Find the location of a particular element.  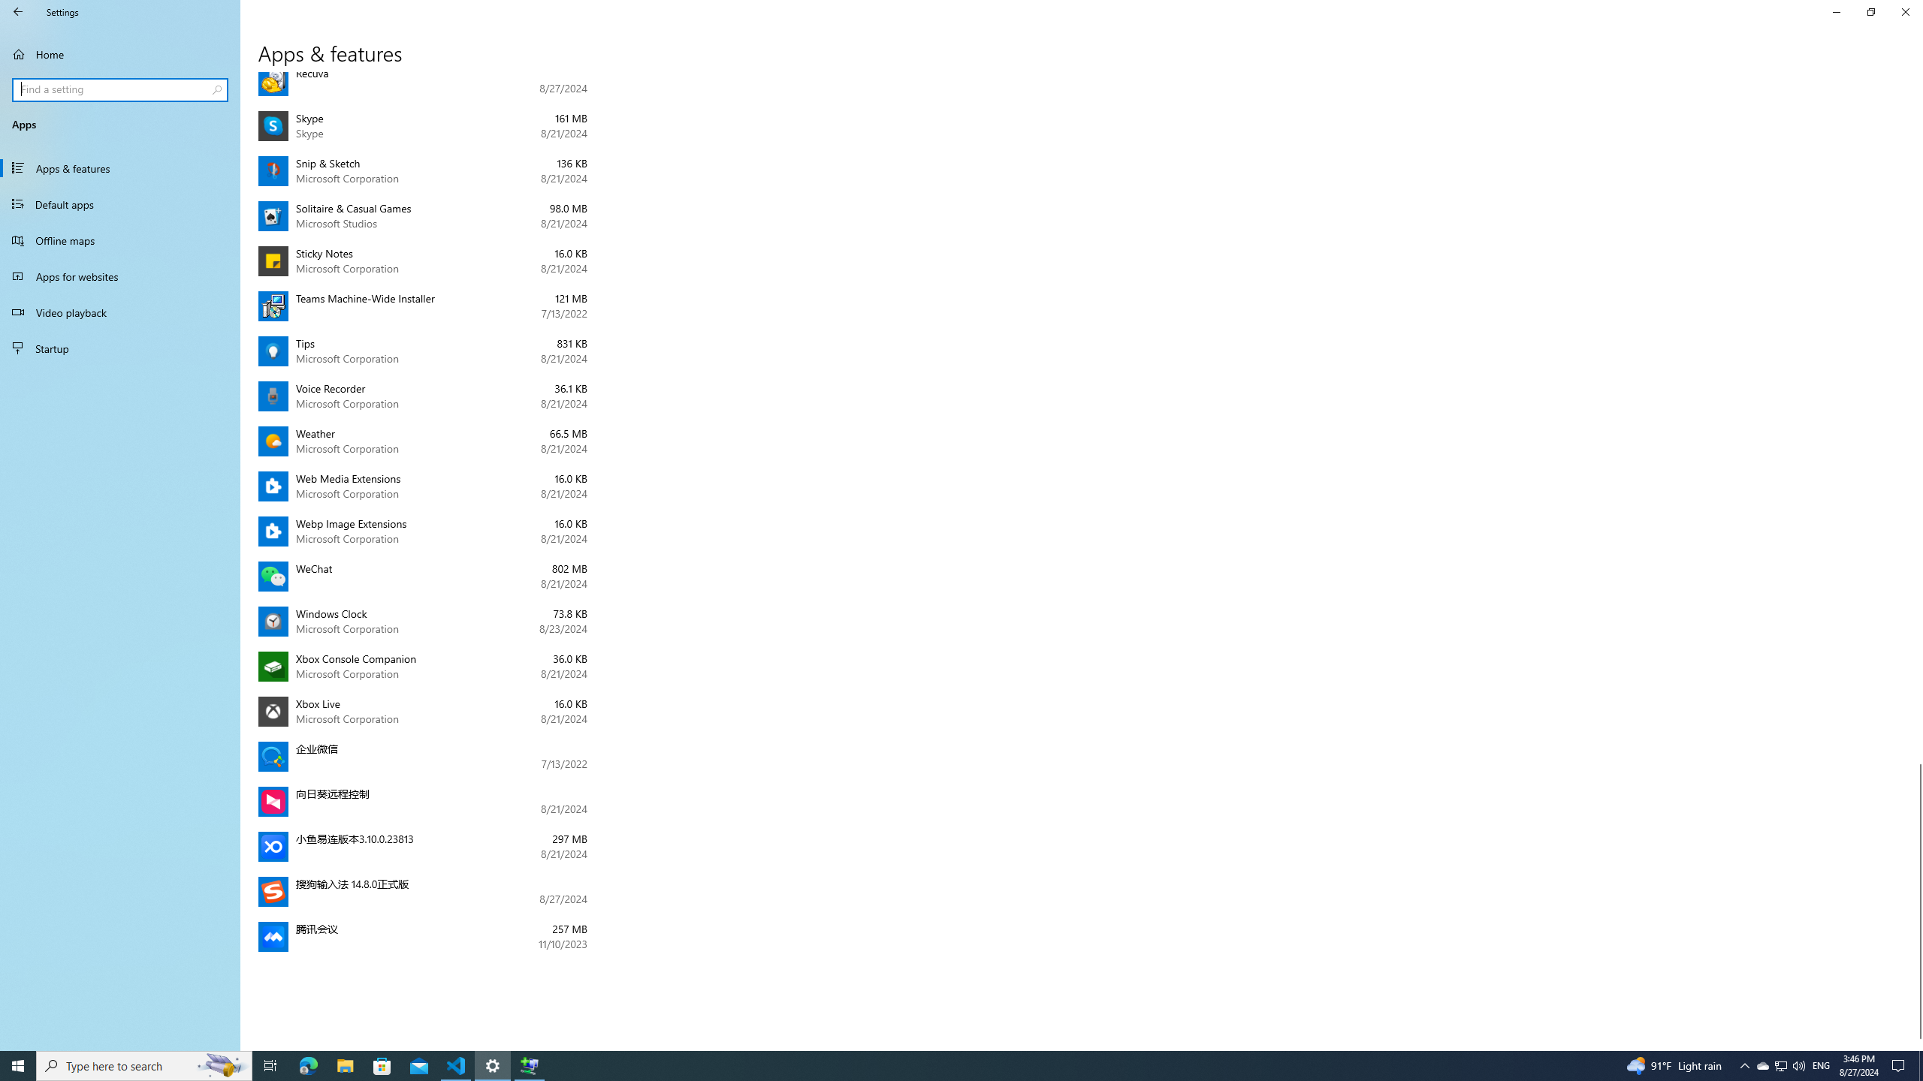

Microsoft Edge is located at coordinates (1762, 1066).